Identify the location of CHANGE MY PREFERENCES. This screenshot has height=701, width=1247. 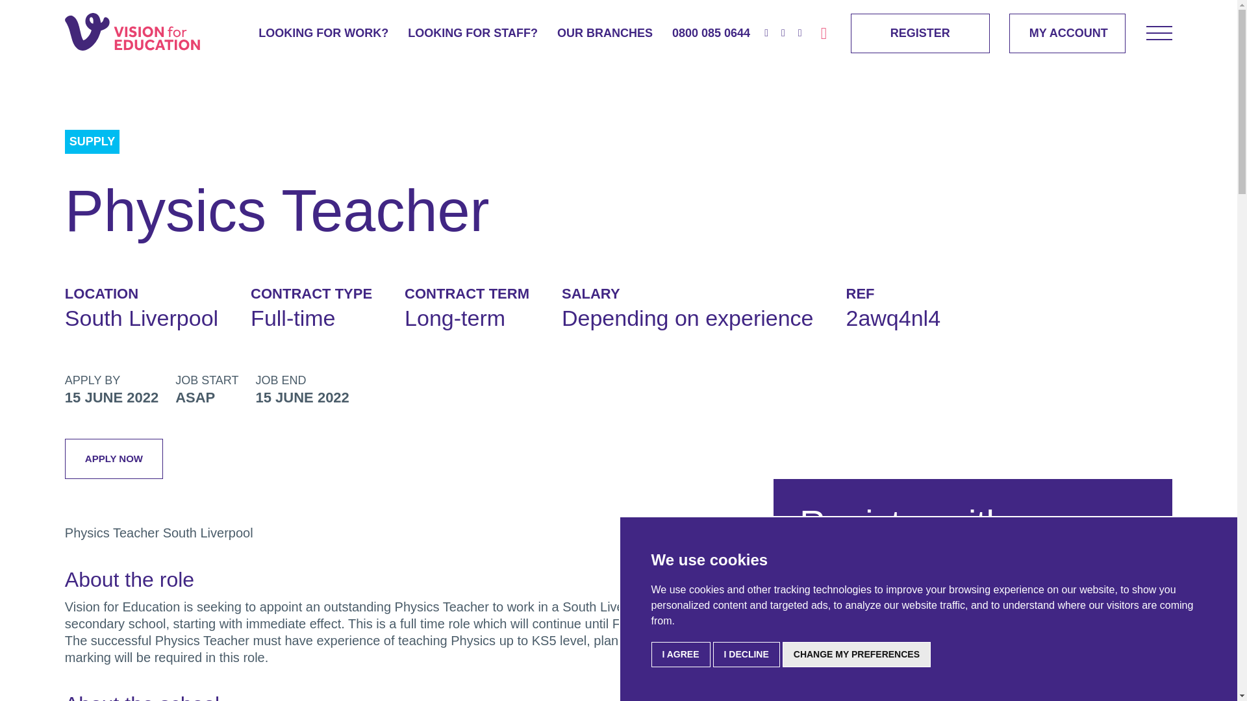
(856, 654).